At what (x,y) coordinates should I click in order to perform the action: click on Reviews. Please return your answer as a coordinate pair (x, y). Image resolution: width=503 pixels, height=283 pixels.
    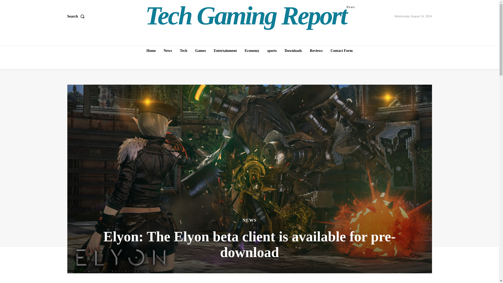
    Looking at the image, I should click on (316, 51).